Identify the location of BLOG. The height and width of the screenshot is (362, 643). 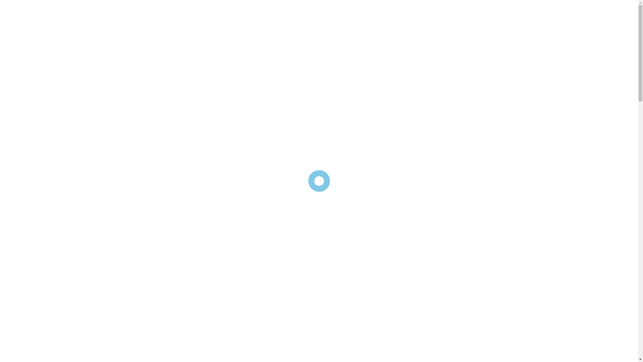
(238, 55).